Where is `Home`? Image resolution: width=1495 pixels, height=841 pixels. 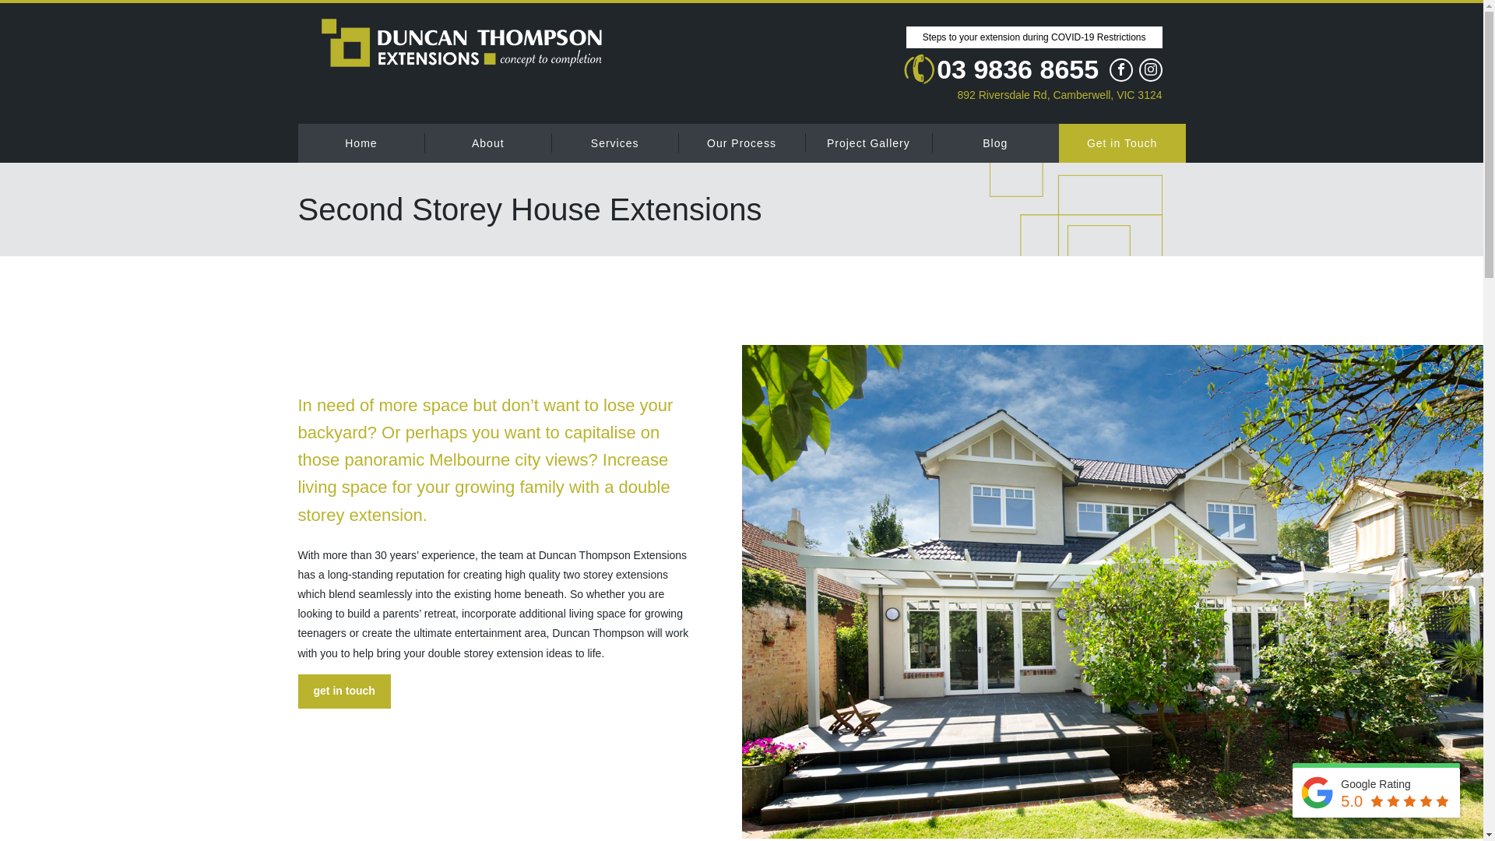 Home is located at coordinates (361, 143).